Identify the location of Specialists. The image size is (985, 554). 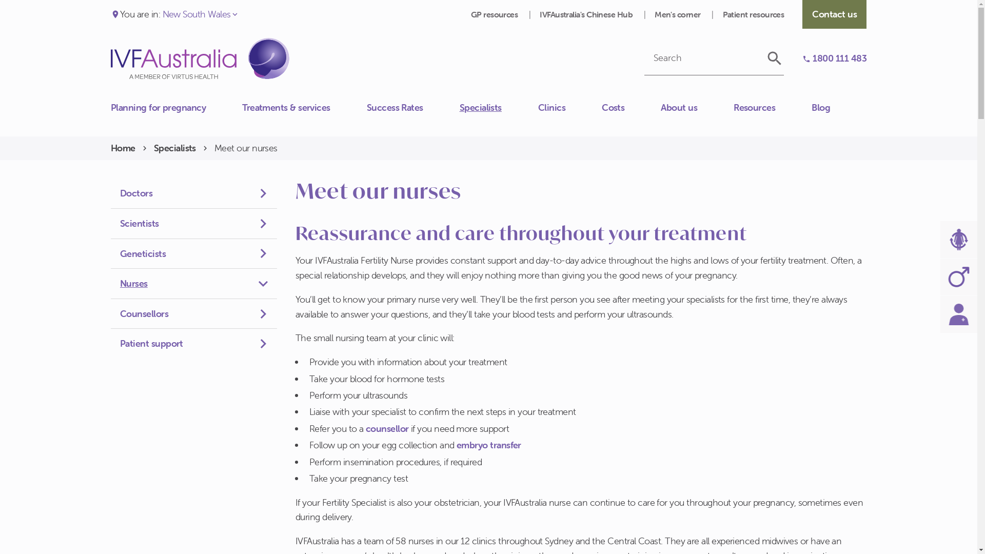
(499, 108).